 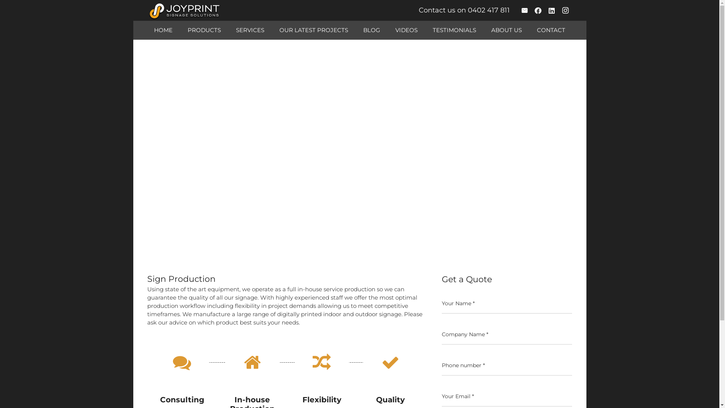 What do you see at coordinates (565, 11) in the screenshot?
I see `Instagram` at bounding box center [565, 11].